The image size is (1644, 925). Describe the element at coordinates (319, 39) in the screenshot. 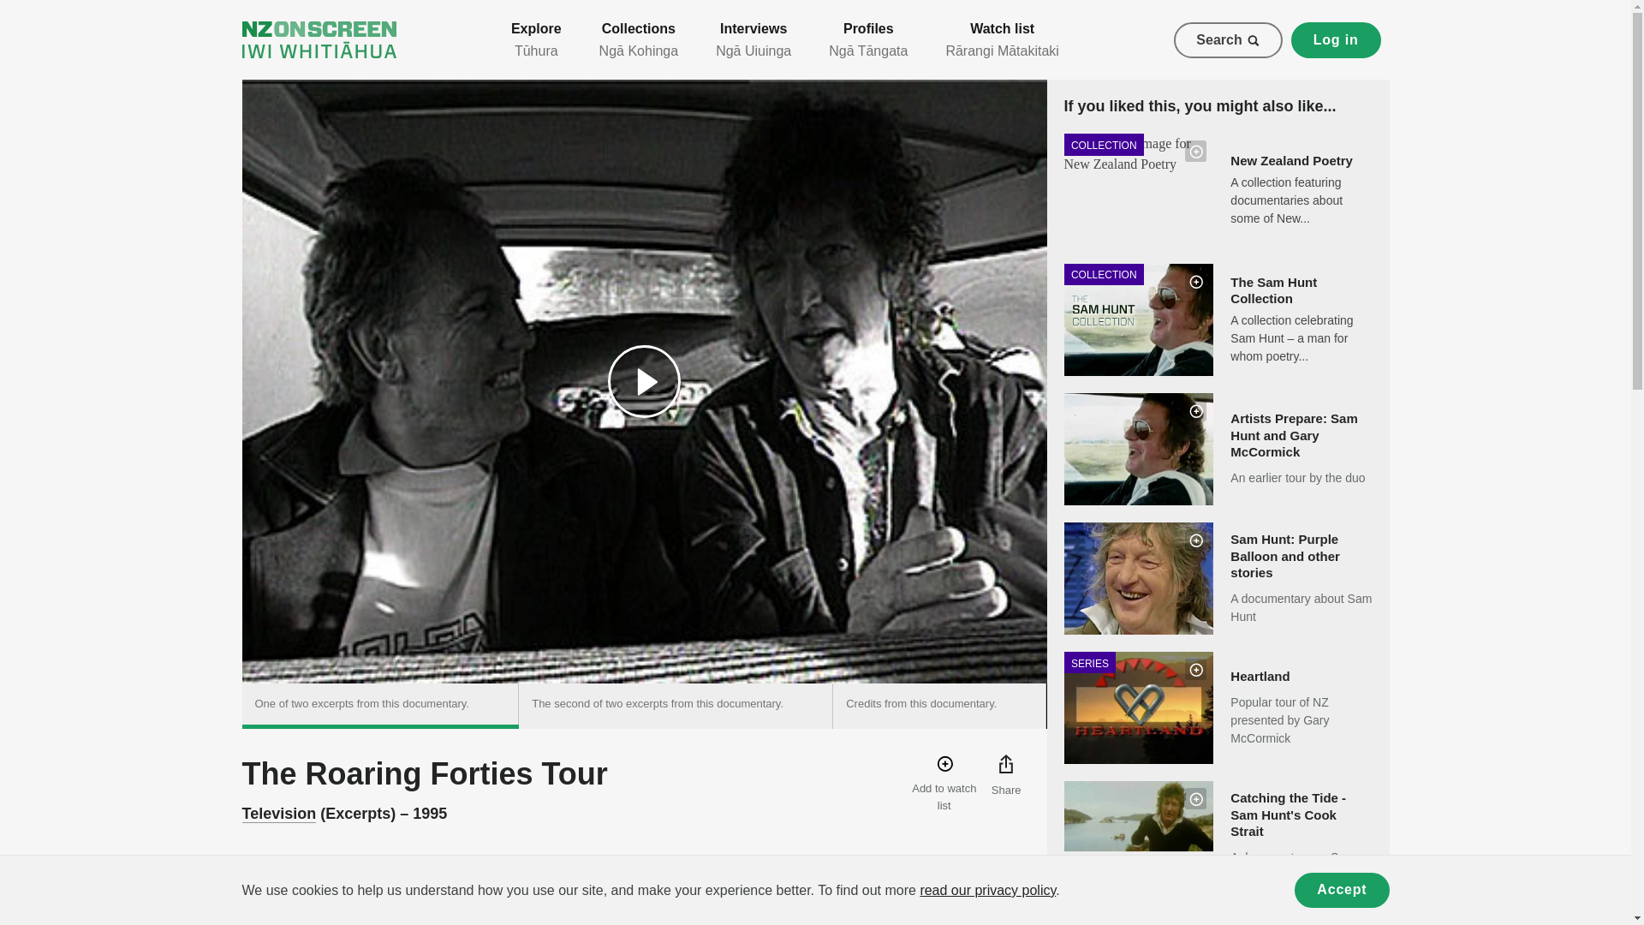

I see `NZ On Screen` at that location.